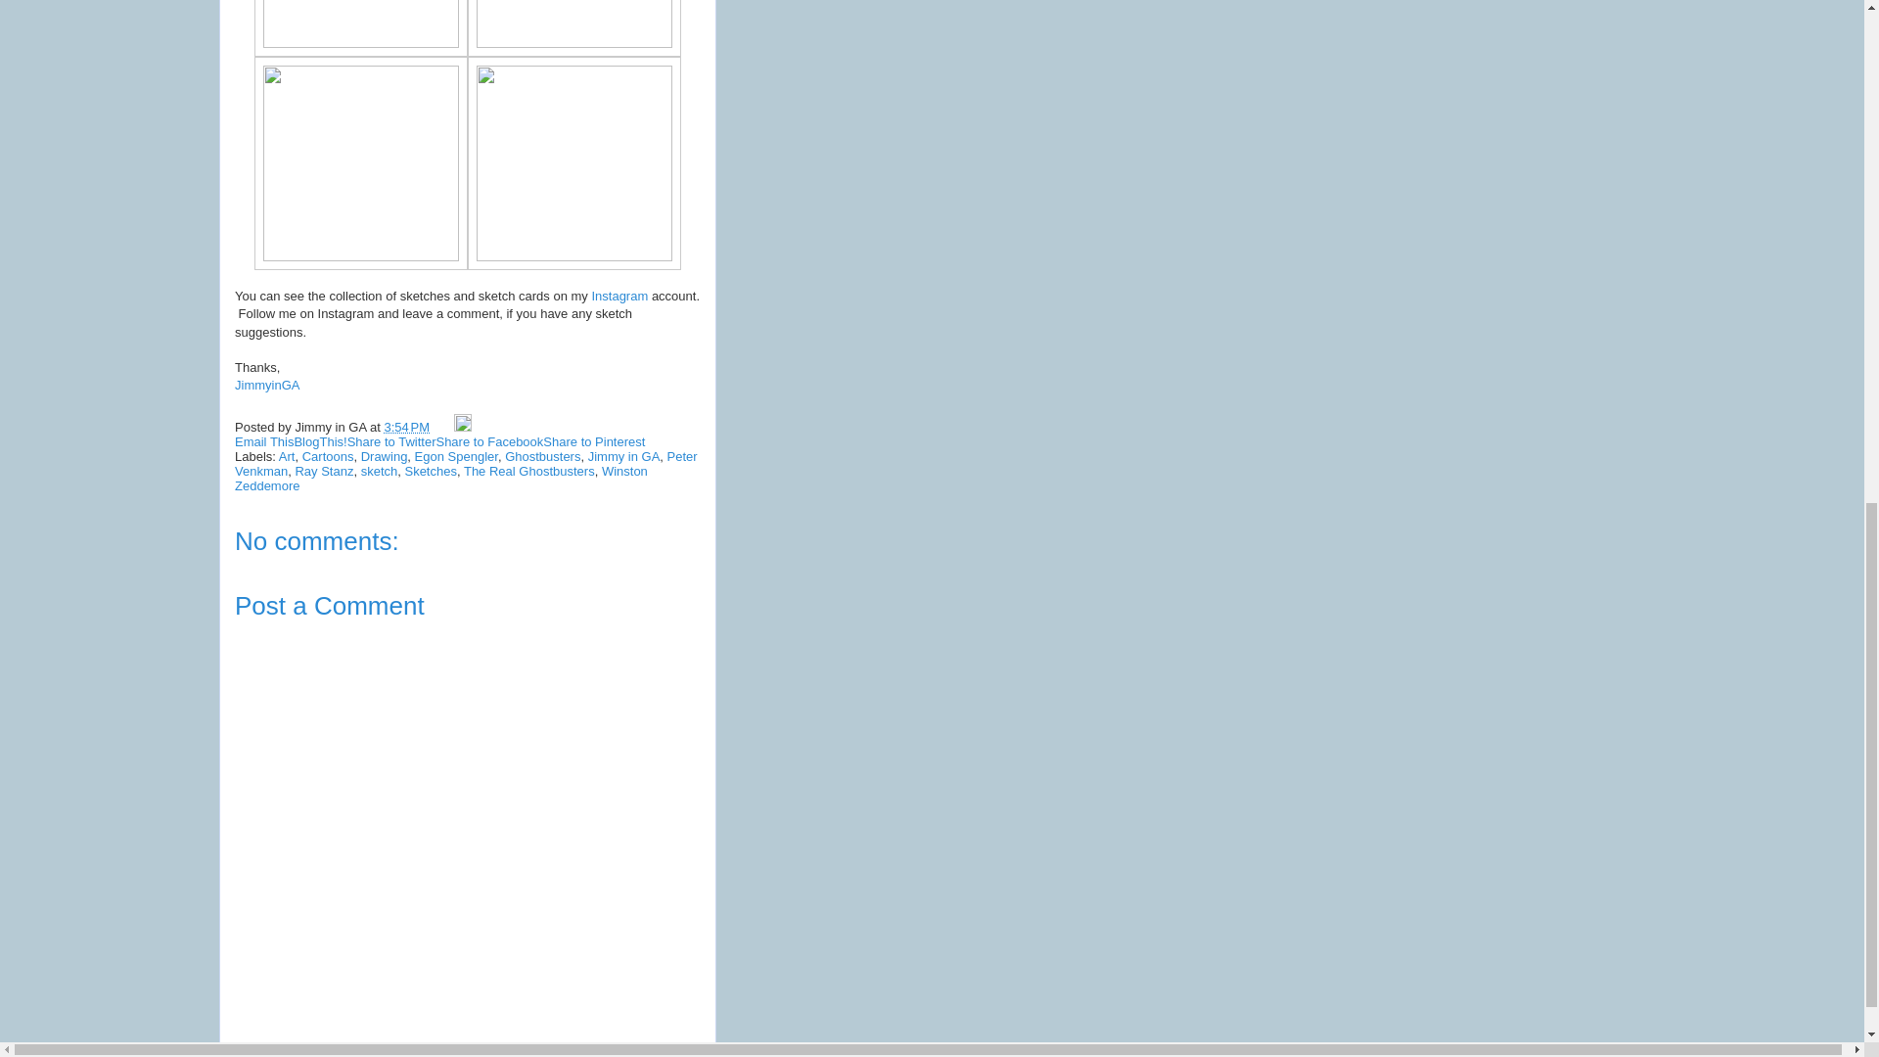 The height and width of the screenshot is (1057, 1879). What do you see at coordinates (441, 479) in the screenshot?
I see `Winston Zeddemore` at bounding box center [441, 479].